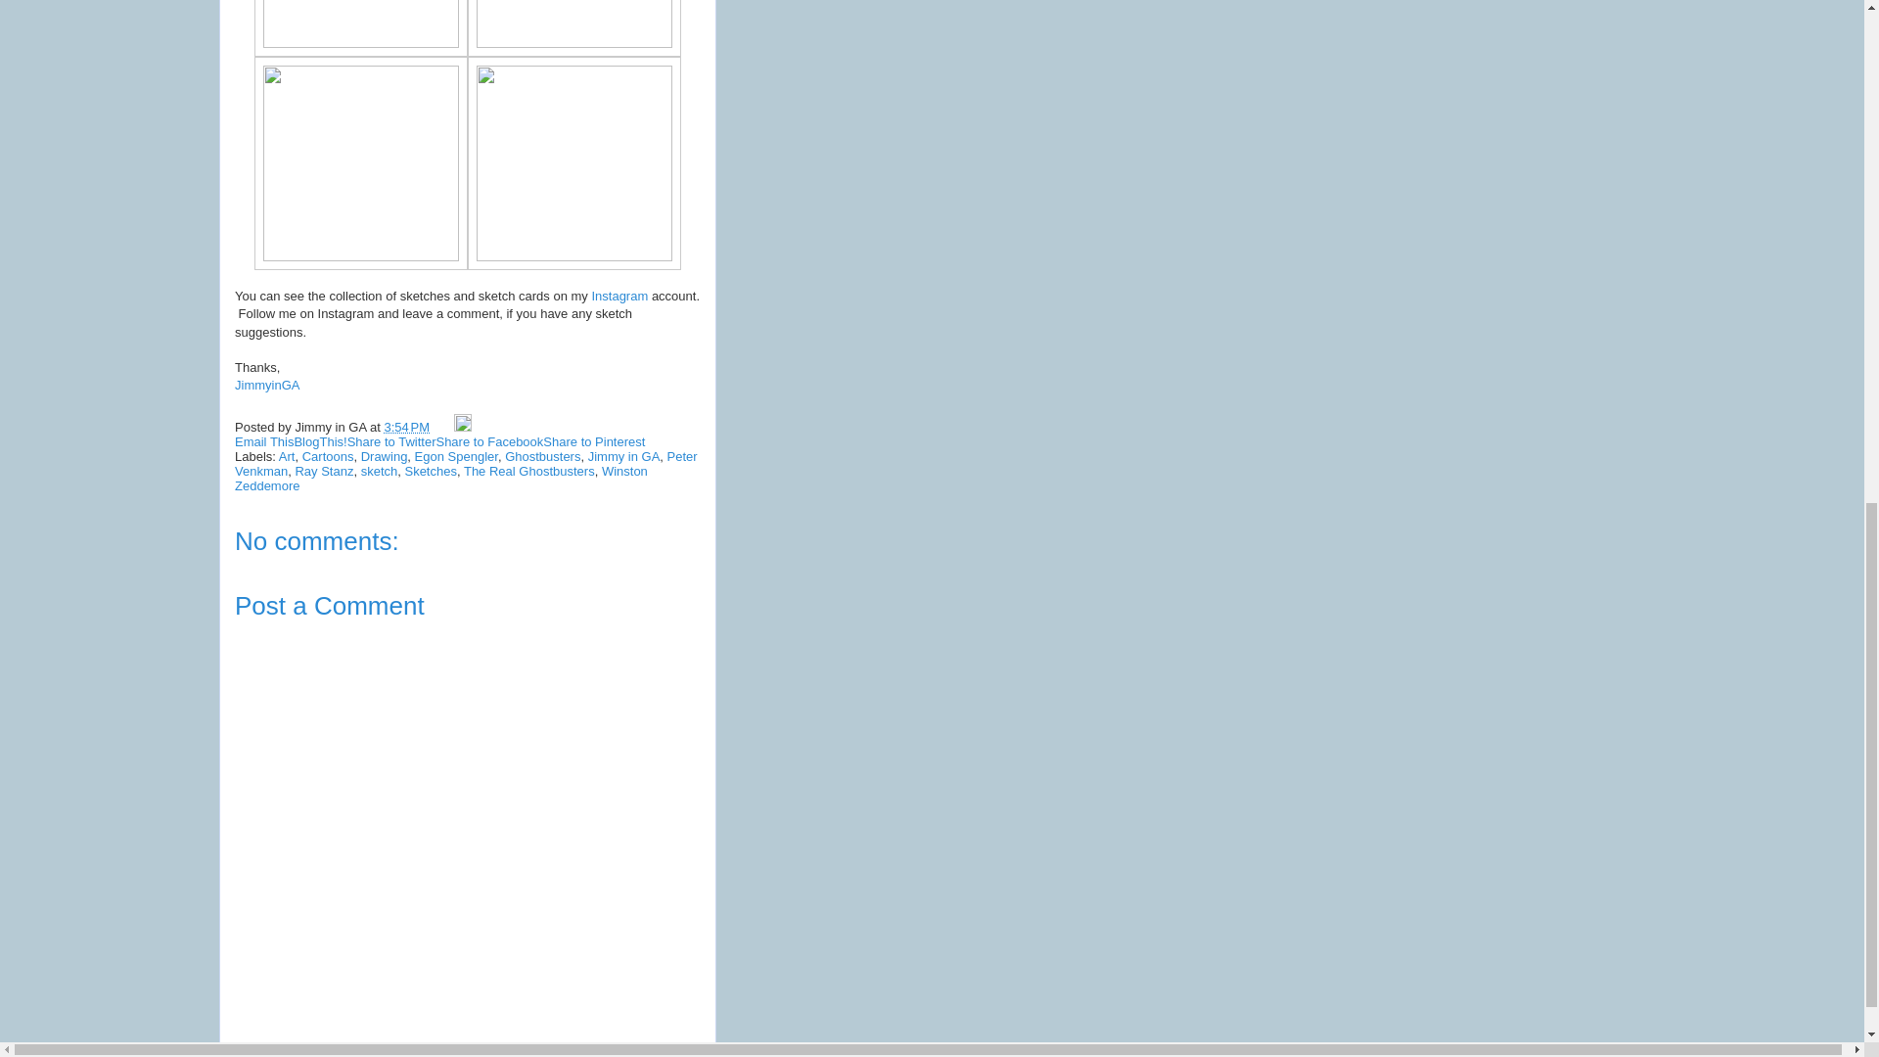 The height and width of the screenshot is (1057, 1879). What do you see at coordinates (441, 479) in the screenshot?
I see `Winston Zeddemore` at bounding box center [441, 479].